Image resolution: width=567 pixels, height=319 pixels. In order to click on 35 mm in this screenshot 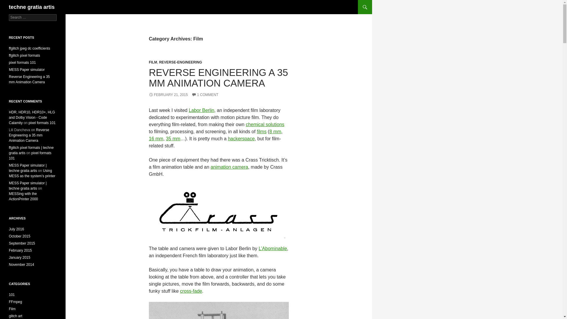, I will do `click(173, 139)`.